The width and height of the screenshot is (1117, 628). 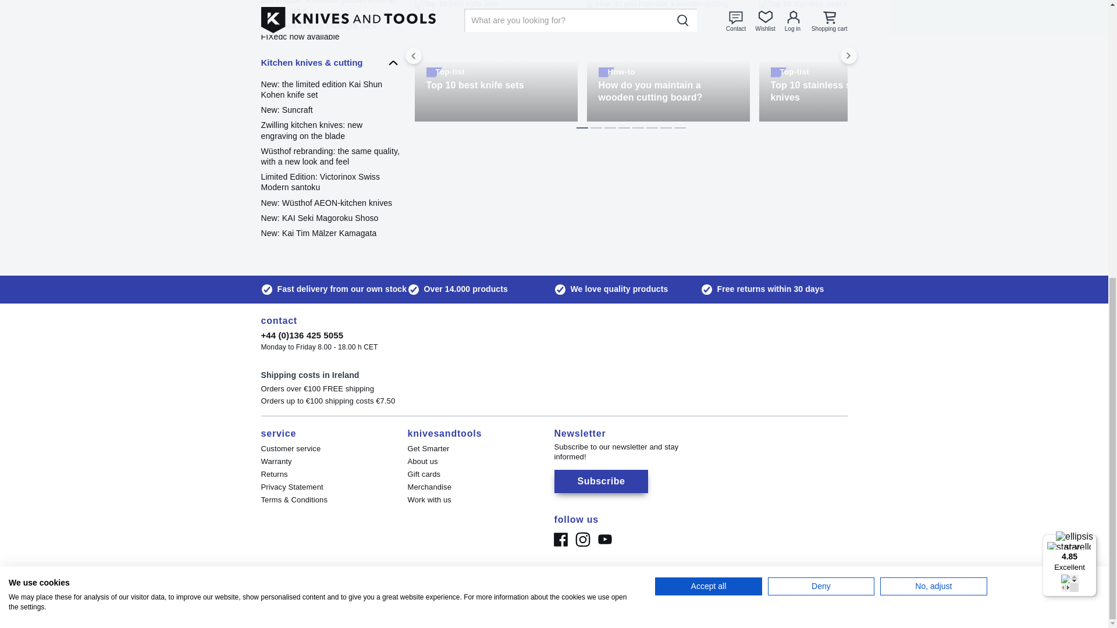 What do you see at coordinates (330, 31) in the screenshot?
I see `Jack Wolf Knives Midnight Jack FIXedc now available` at bounding box center [330, 31].